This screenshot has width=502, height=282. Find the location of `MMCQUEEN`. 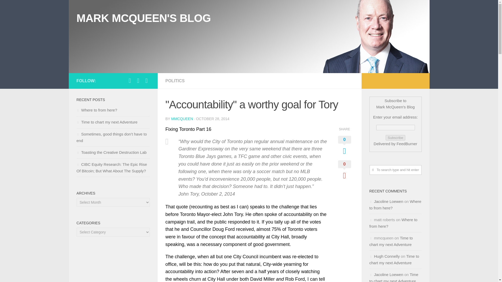

MMCQUEEN is located at coordinates (182, 119).